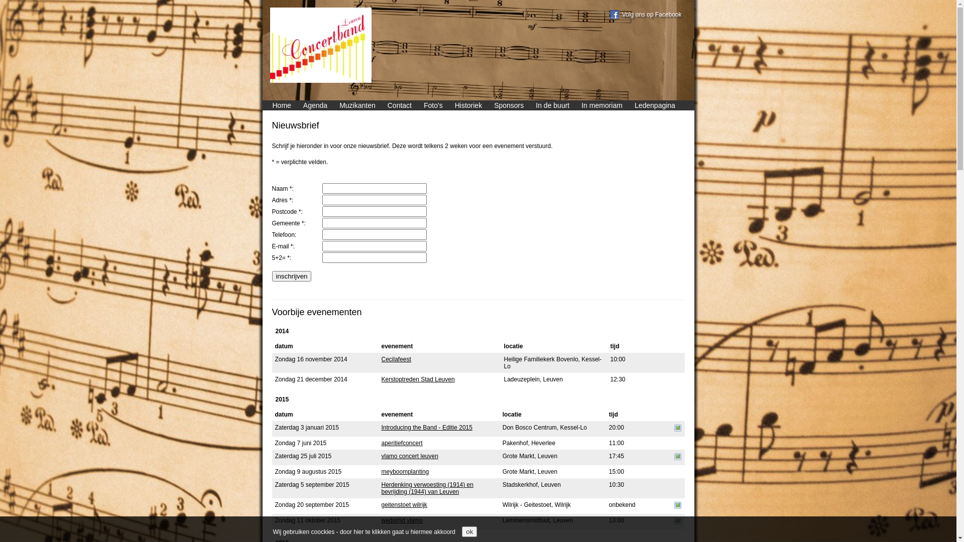 This screenshot has width=964, height=542. Describe the element at coordinates (292, 276) in the screenshot. I see `inschrijven` at that location.